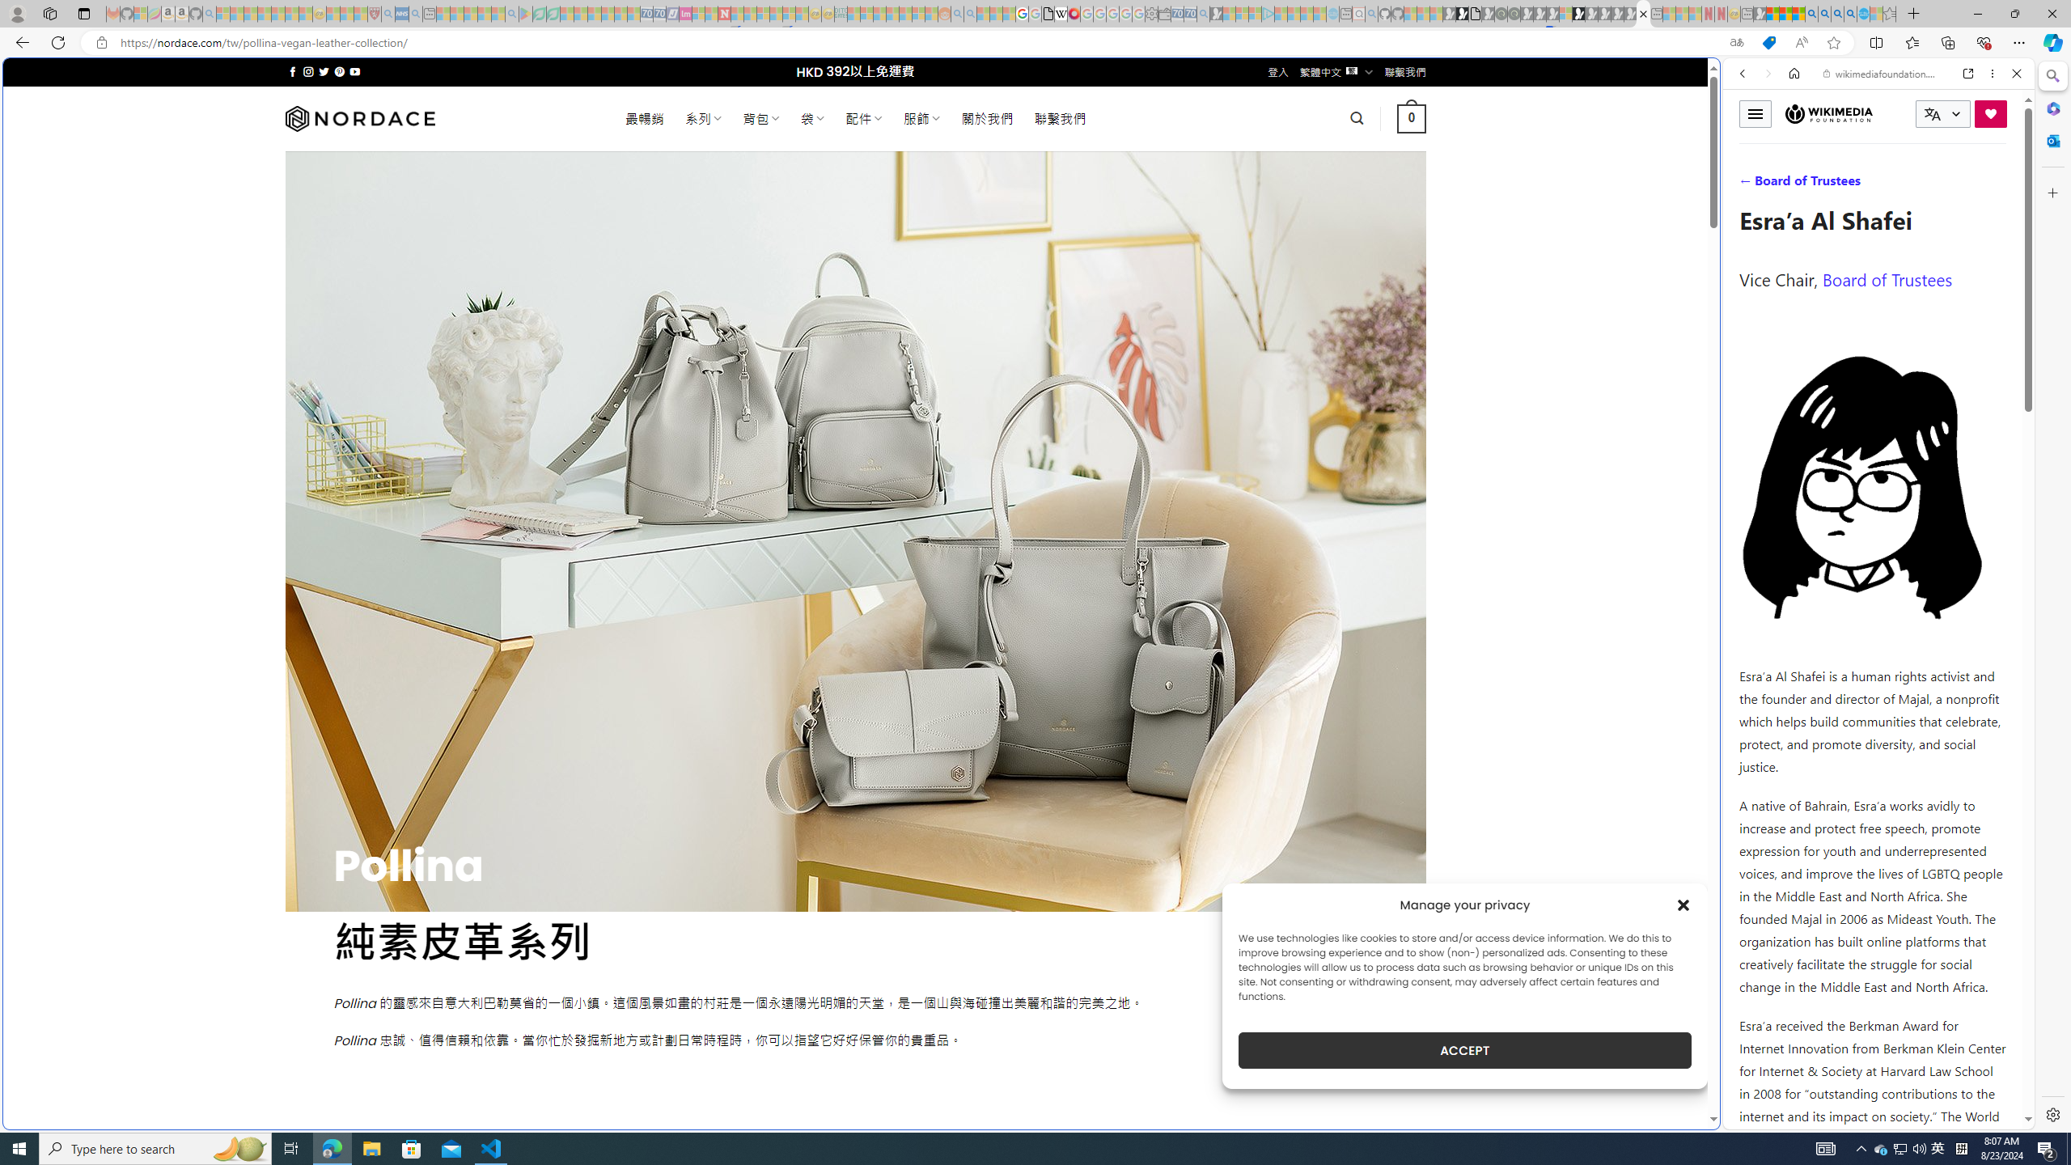  Describe the element at coordinates (1914, 14) in the screenshot. I see `New Tab` at that location.